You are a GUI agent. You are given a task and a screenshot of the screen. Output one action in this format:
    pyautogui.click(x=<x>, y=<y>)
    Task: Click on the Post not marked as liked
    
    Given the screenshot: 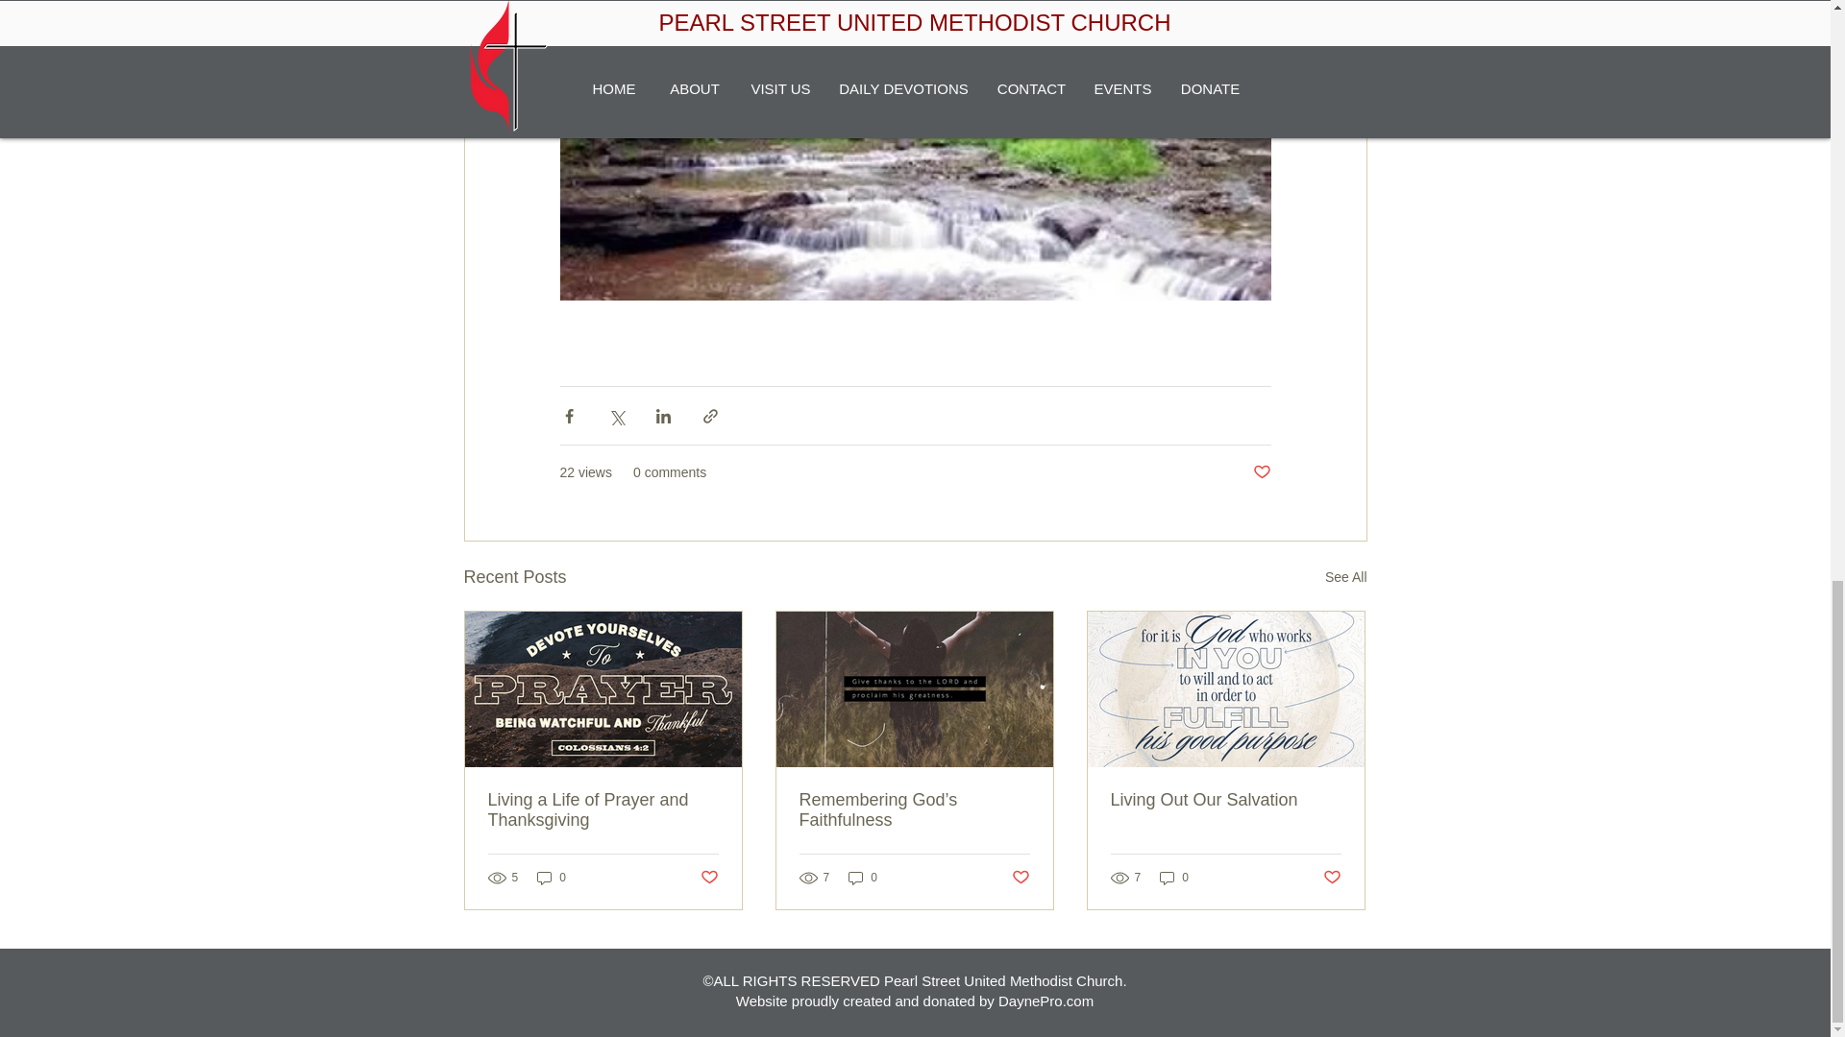 What is the action you would take?
    pyautogui.click(x=707, y=878)
    